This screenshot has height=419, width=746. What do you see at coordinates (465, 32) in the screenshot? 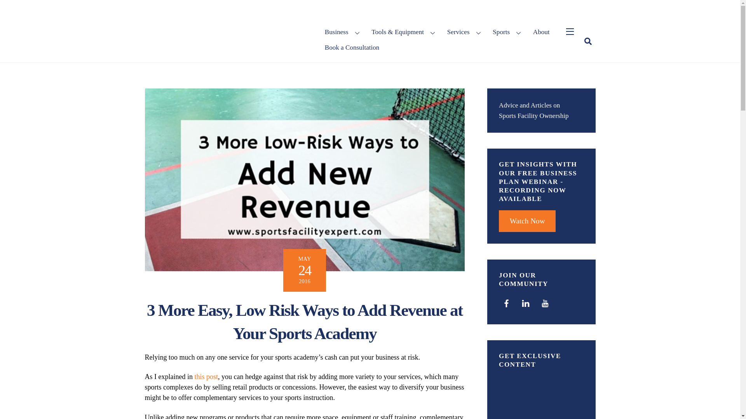
I see `Services` at bounding box center [465, 32].